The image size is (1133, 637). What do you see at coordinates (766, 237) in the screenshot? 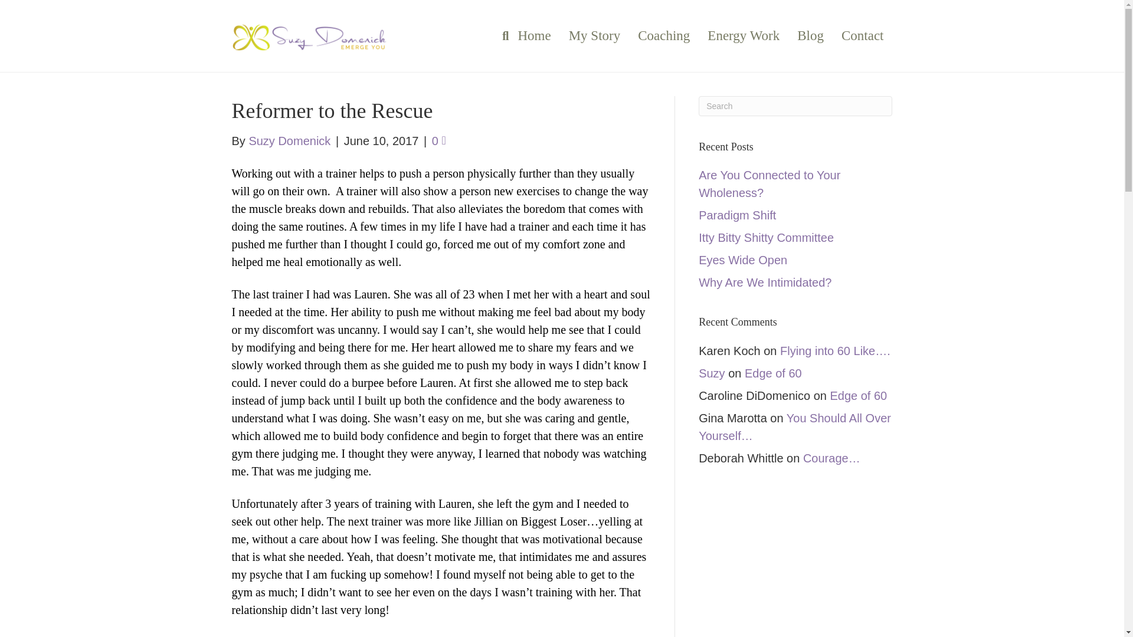
I see `Itty Bitty Shitty Committee` at bounding box center [766, 237].